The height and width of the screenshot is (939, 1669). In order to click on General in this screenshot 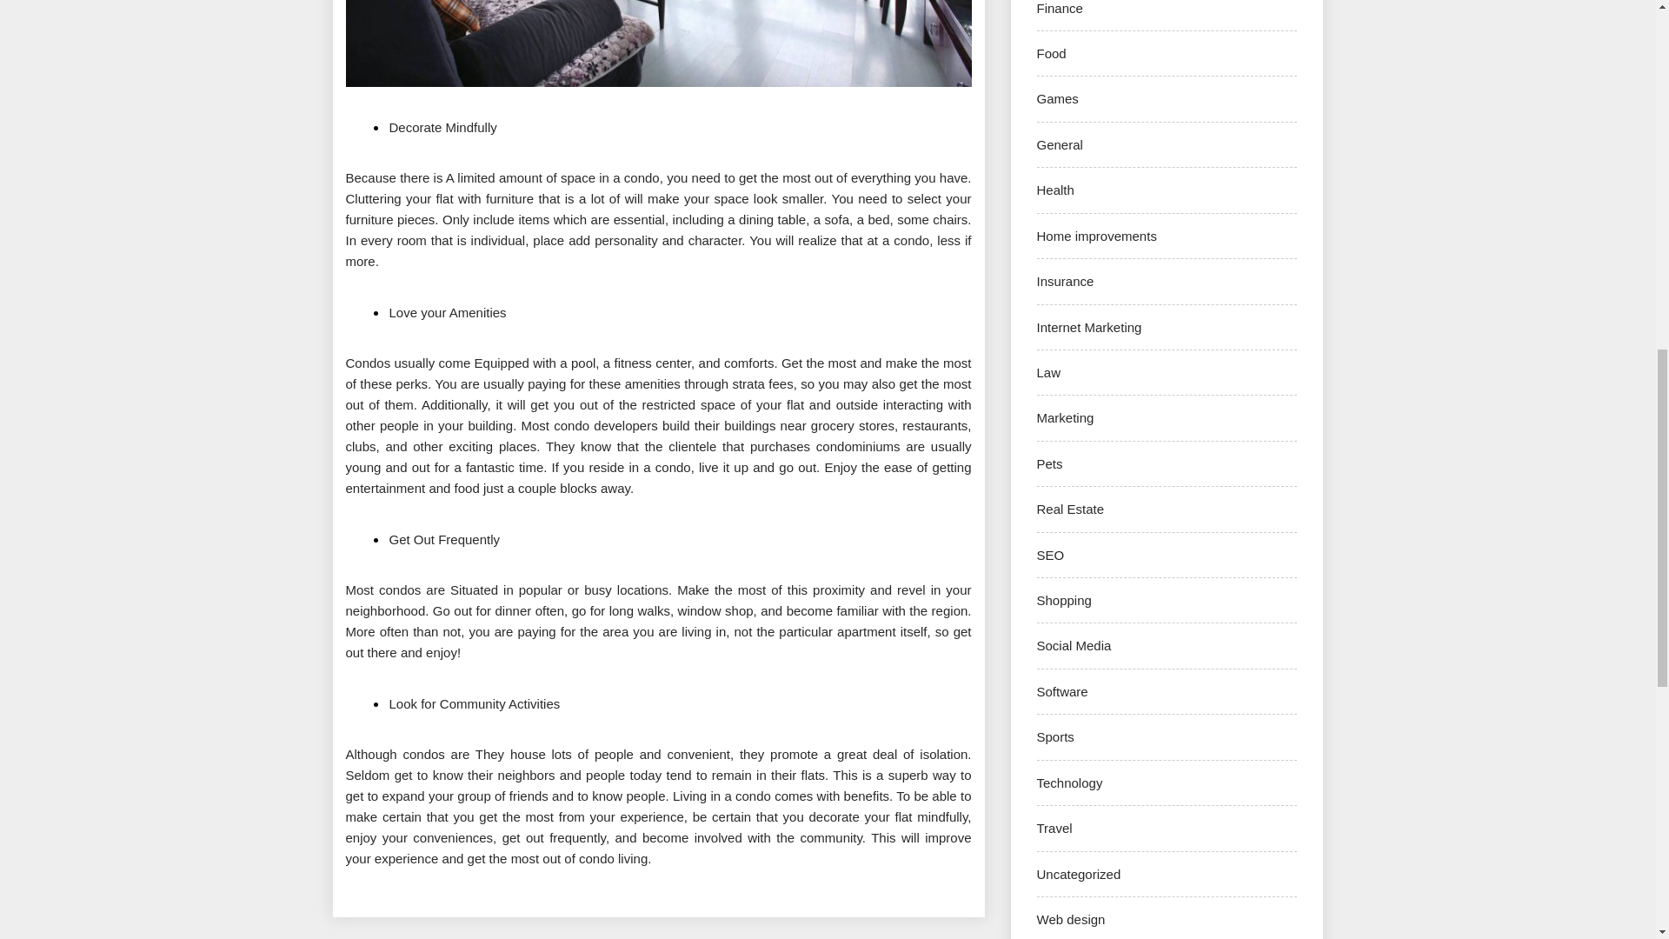, I will do `click(1059, 144)`.